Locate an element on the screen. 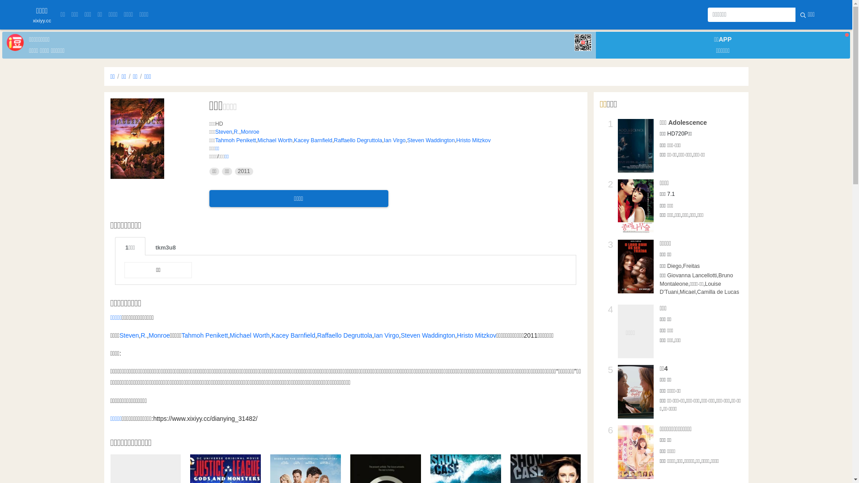 This screenshot has height=483, width=859. tkm3u8 is located at coordinates (166, 246).